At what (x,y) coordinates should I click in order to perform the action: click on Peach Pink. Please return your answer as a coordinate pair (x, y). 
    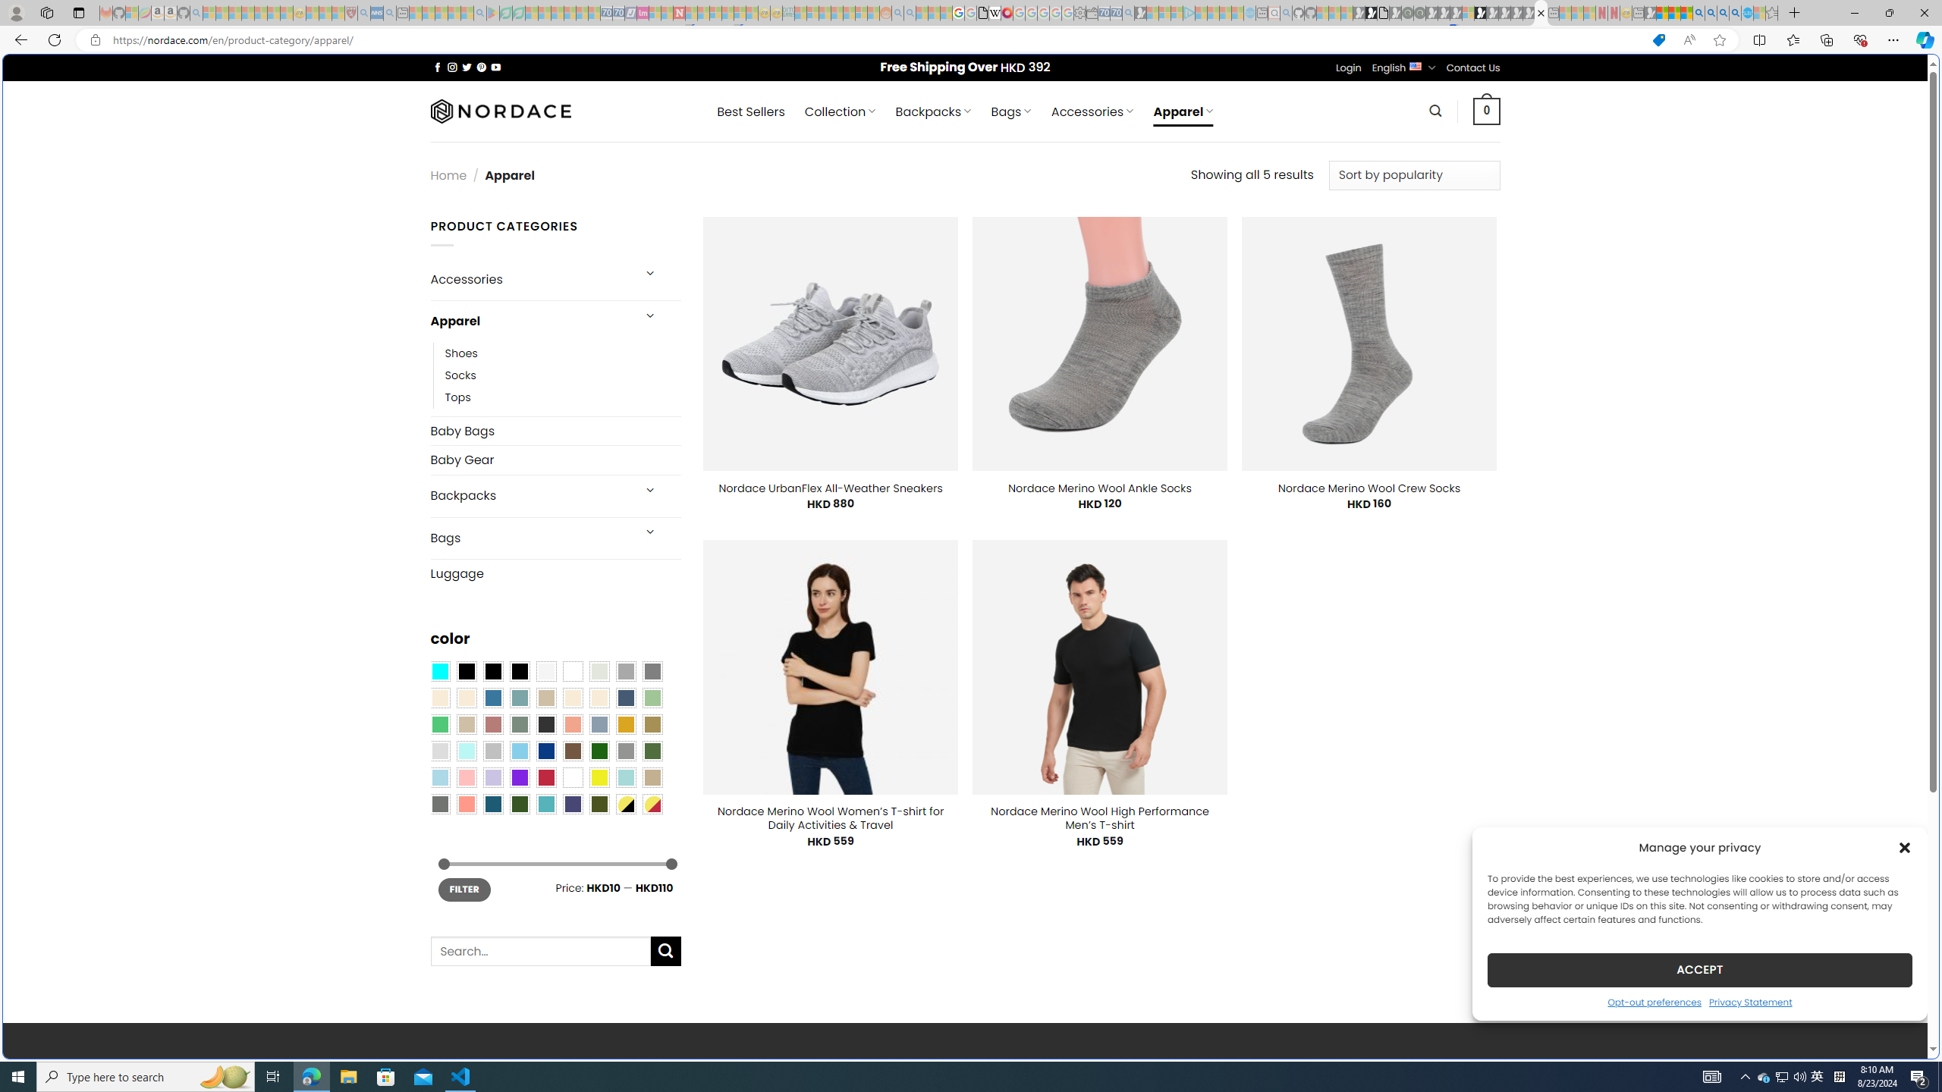
    Looking at the image, I should click on (466, 803).